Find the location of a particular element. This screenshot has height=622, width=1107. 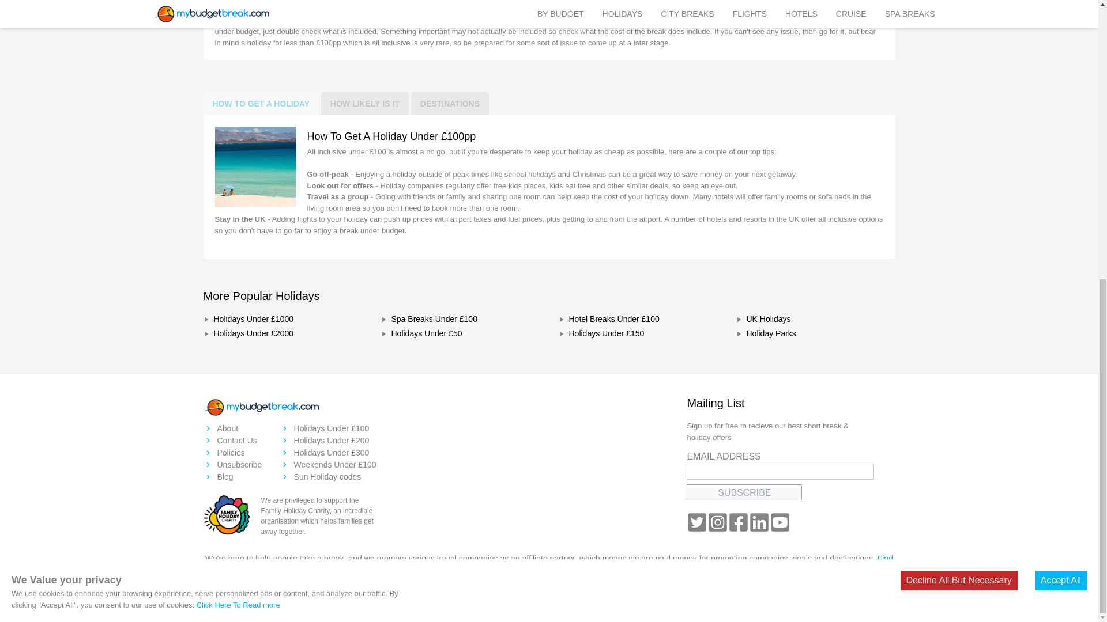

Contact us page is located at coordinates (232, 441).